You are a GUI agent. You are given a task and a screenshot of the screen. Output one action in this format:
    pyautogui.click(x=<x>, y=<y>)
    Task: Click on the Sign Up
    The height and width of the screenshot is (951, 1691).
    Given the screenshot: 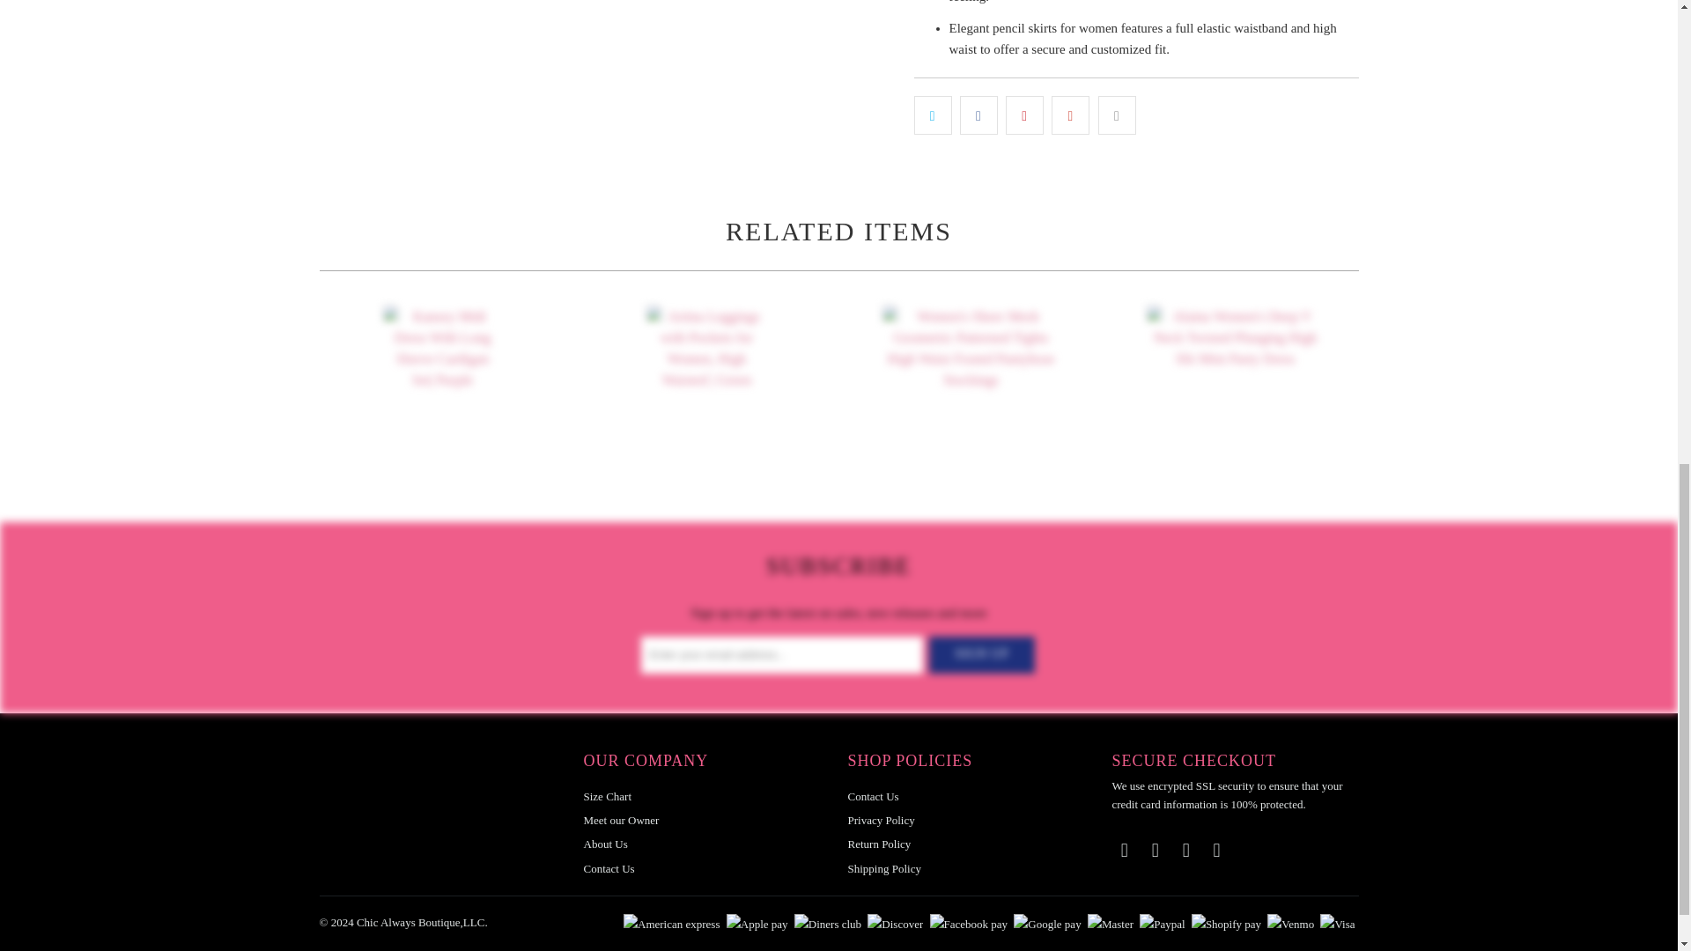 What is the action you would take?
    pyautogui.click(x=981, y=654)
    